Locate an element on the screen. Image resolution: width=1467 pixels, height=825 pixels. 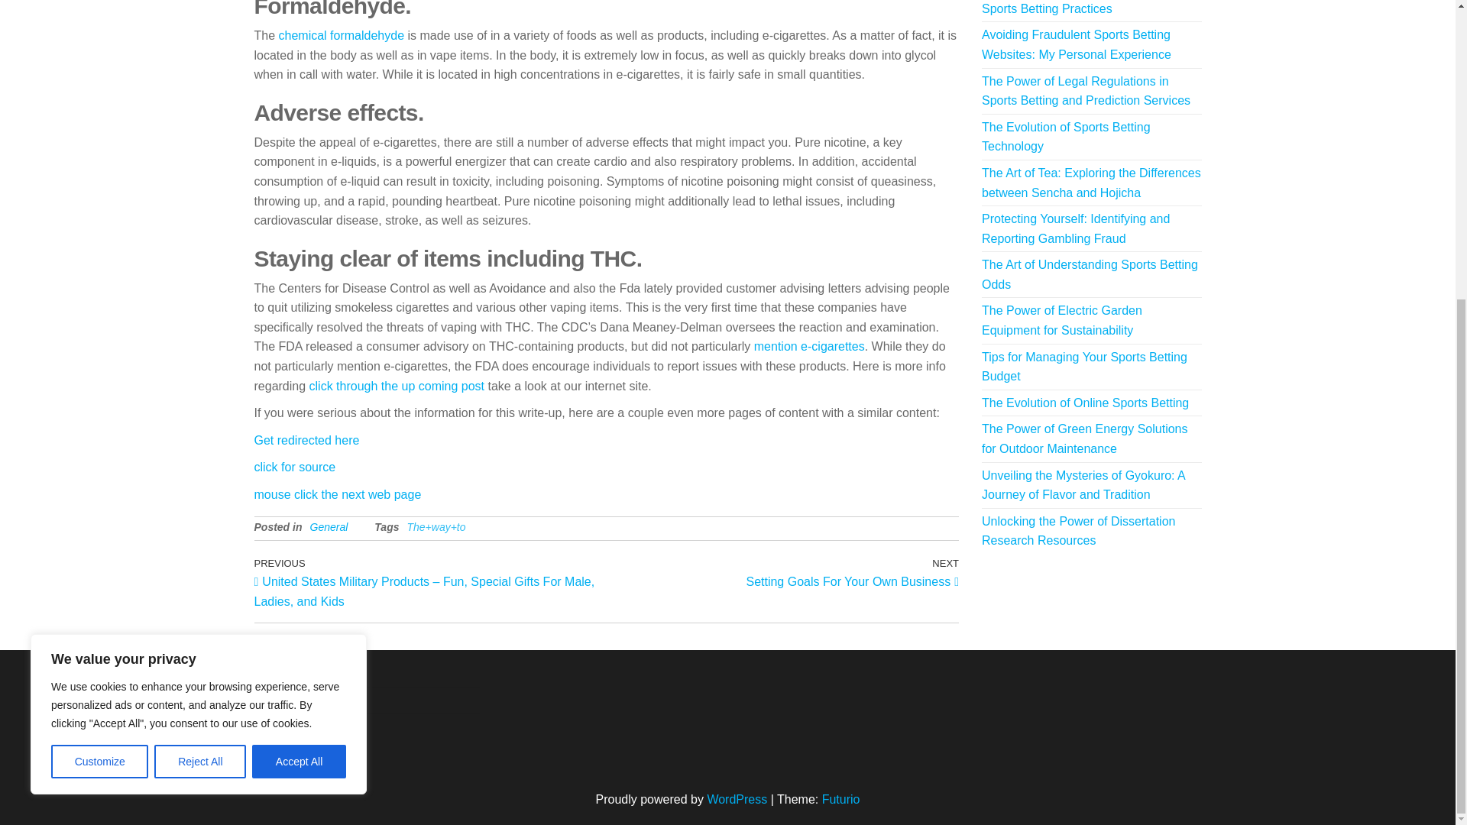
mention e-cigarettes is located at coordinates (809, 346).